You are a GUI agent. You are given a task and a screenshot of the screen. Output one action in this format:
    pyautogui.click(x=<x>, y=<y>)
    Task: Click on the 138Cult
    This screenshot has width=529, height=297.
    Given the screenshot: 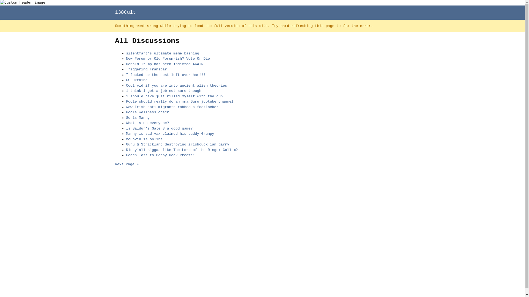 What is the action you would take?
    pyautogui.click(x=126, y=12)
    